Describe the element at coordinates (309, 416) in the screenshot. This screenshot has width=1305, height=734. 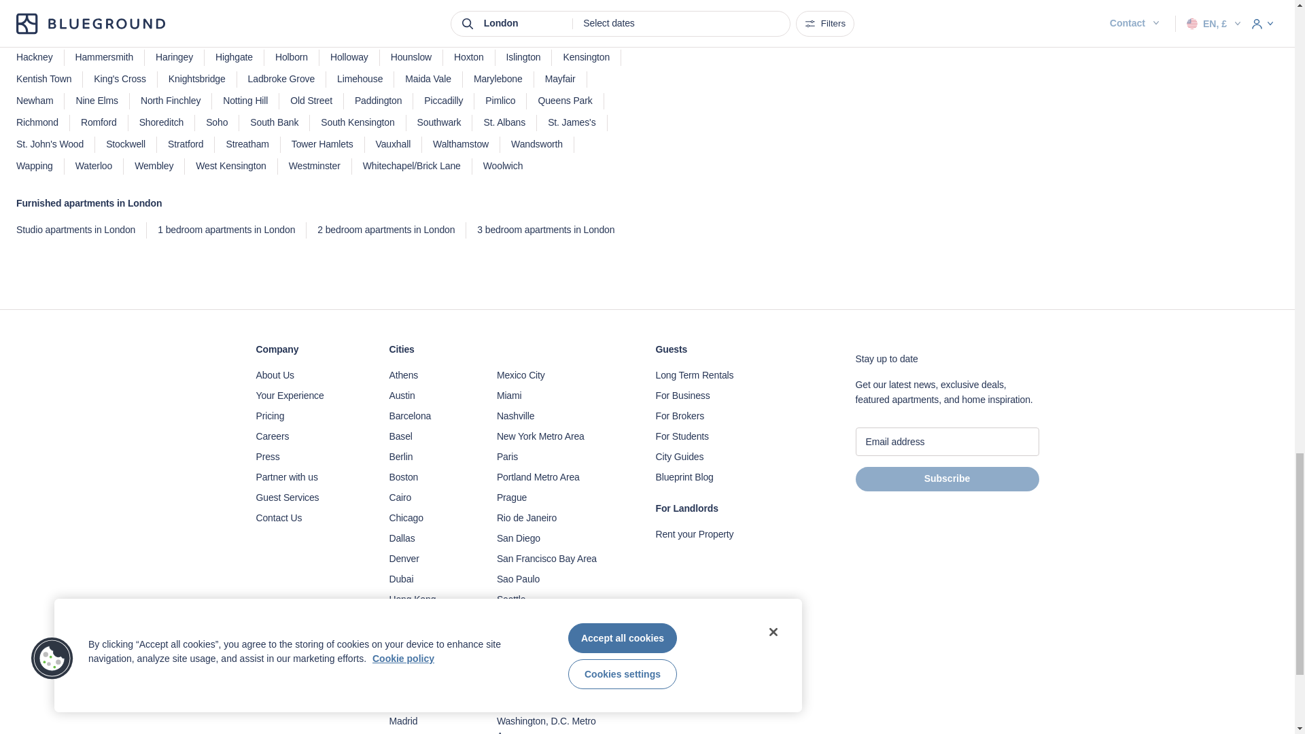
I see `Apartment Pricing Policy` at that location.